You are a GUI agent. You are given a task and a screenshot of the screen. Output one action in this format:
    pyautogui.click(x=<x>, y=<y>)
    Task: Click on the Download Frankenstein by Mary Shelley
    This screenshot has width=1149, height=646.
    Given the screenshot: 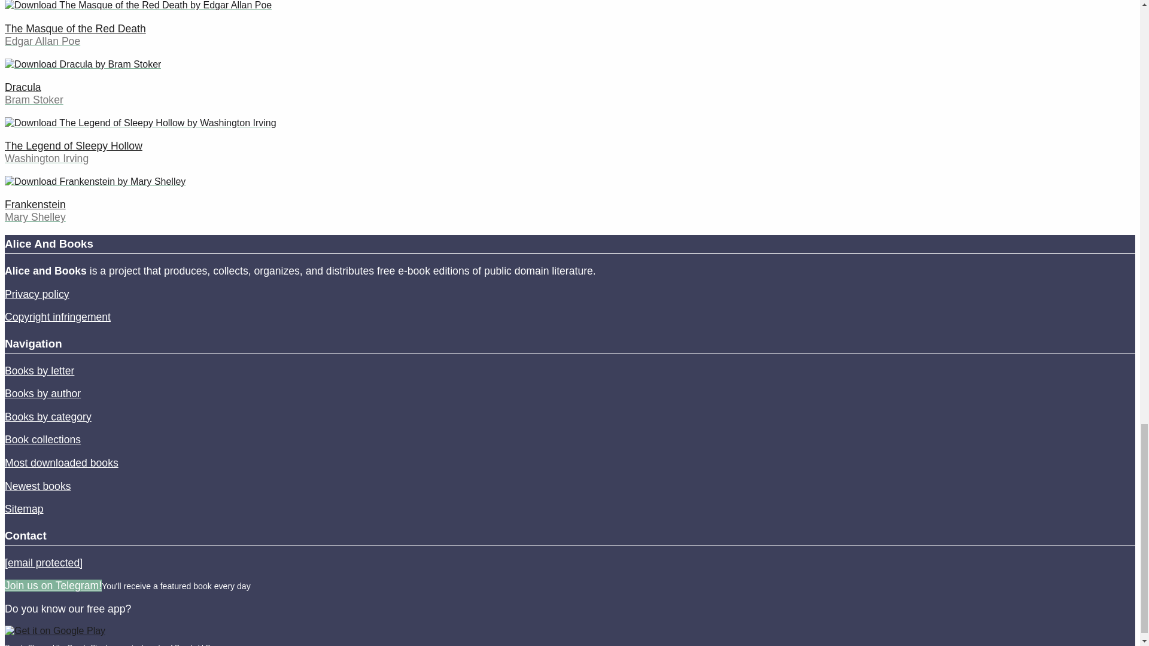 What is the action you would take?
    pyautogui.click(x=95, y=182)
    